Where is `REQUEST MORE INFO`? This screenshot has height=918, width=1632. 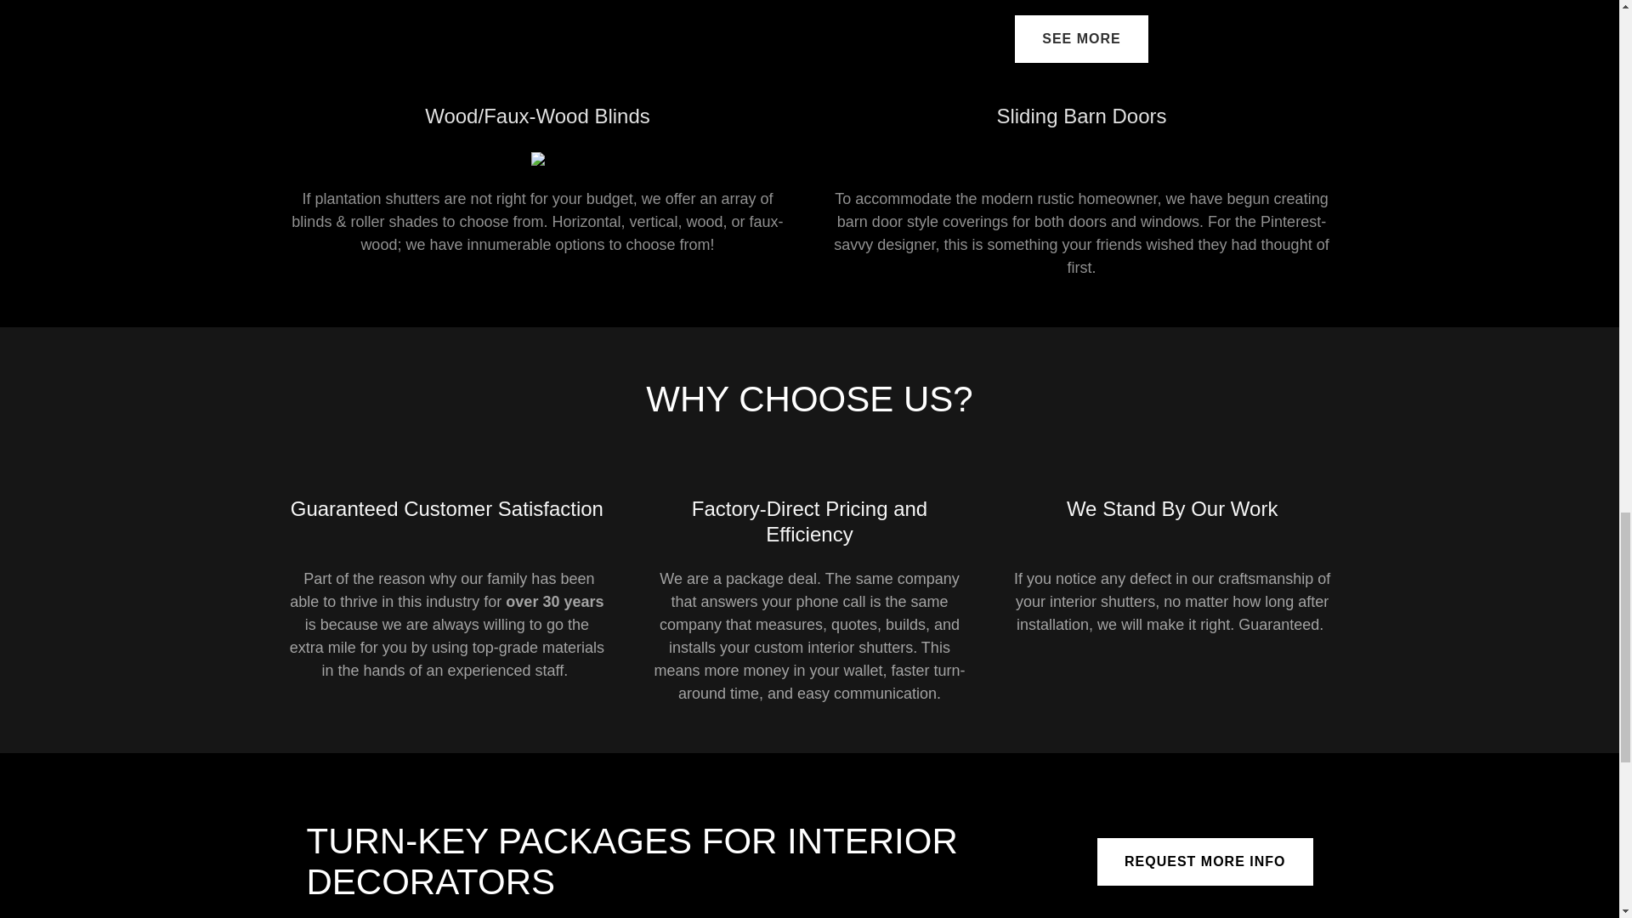 REQUEST MORE INFO is located at coordinates (1204, 862).